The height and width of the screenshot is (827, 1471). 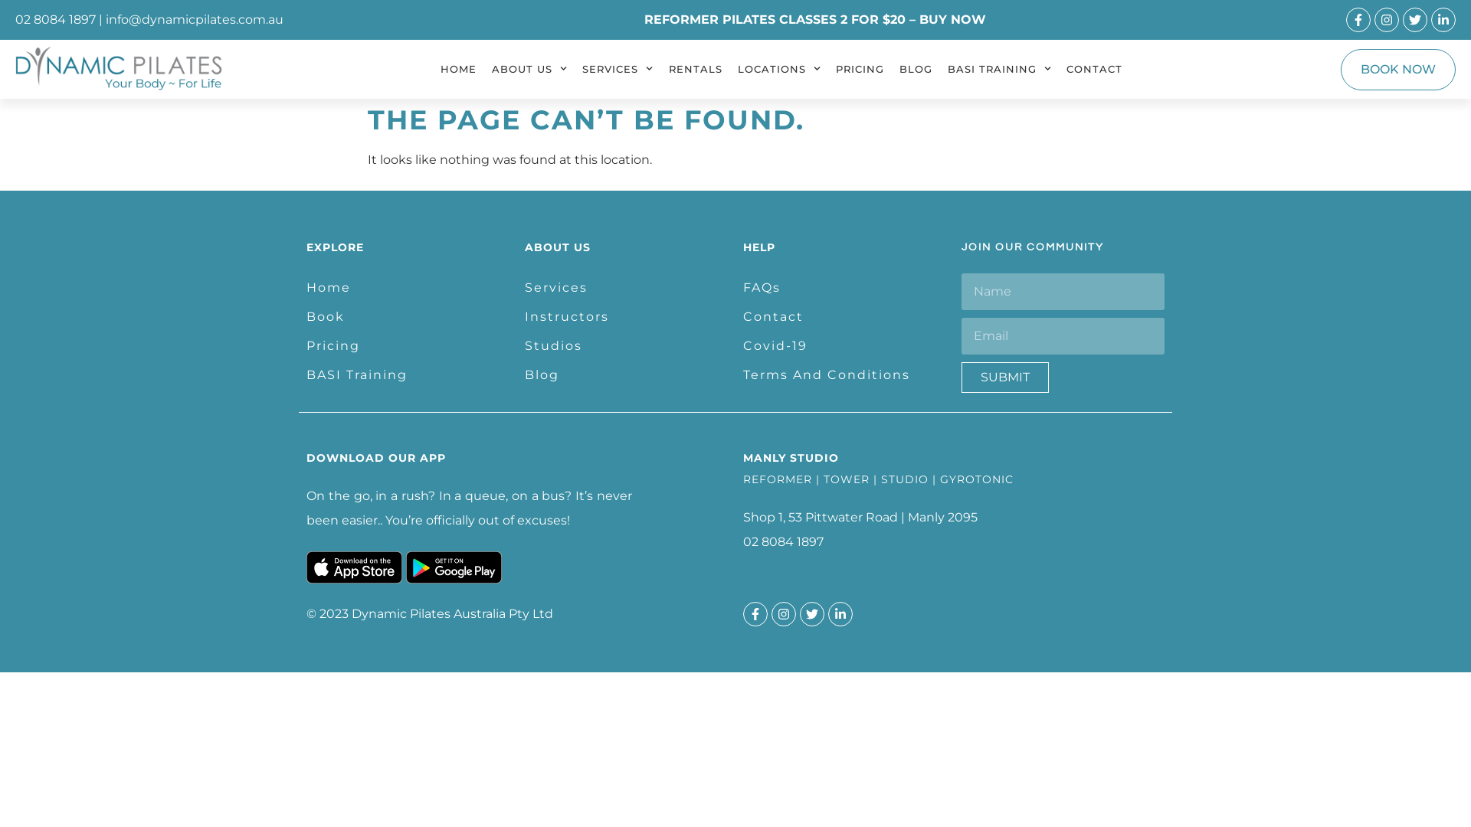 What do you see at coordinates (1094, 69) in the screenshot?
I see `CONTACT` at bounding box center [1094, 69].